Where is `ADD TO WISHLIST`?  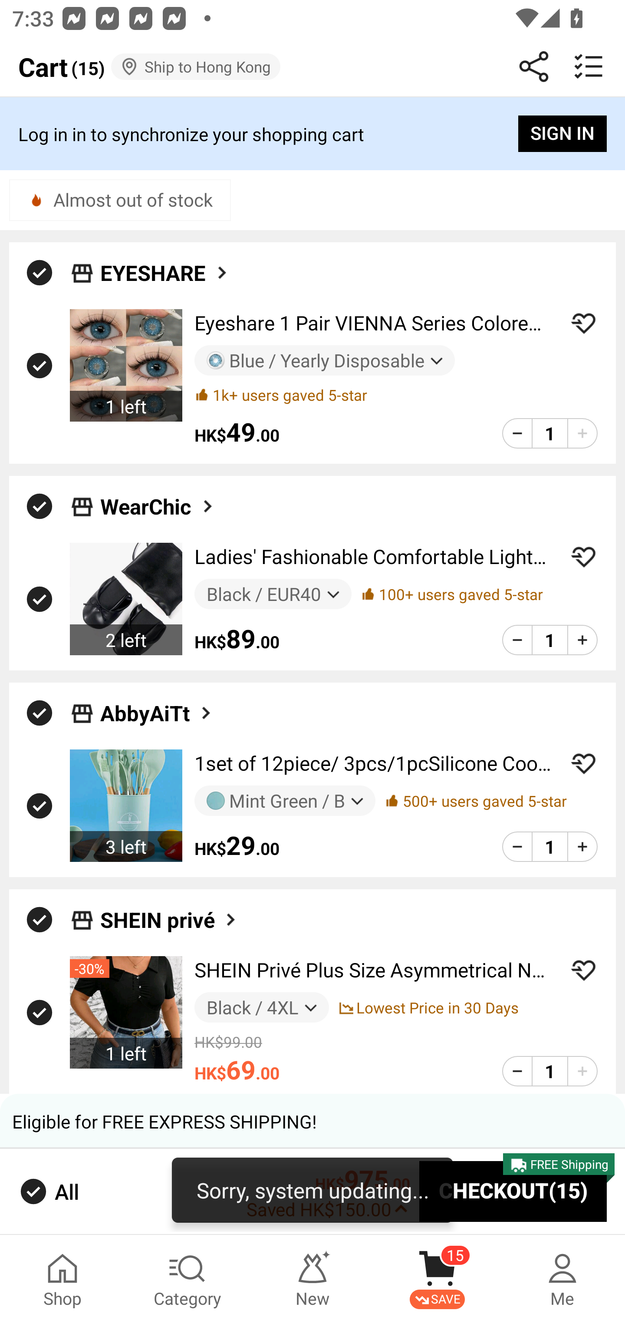 ADD TO WISHLIST is located at coordinates (583, 323).